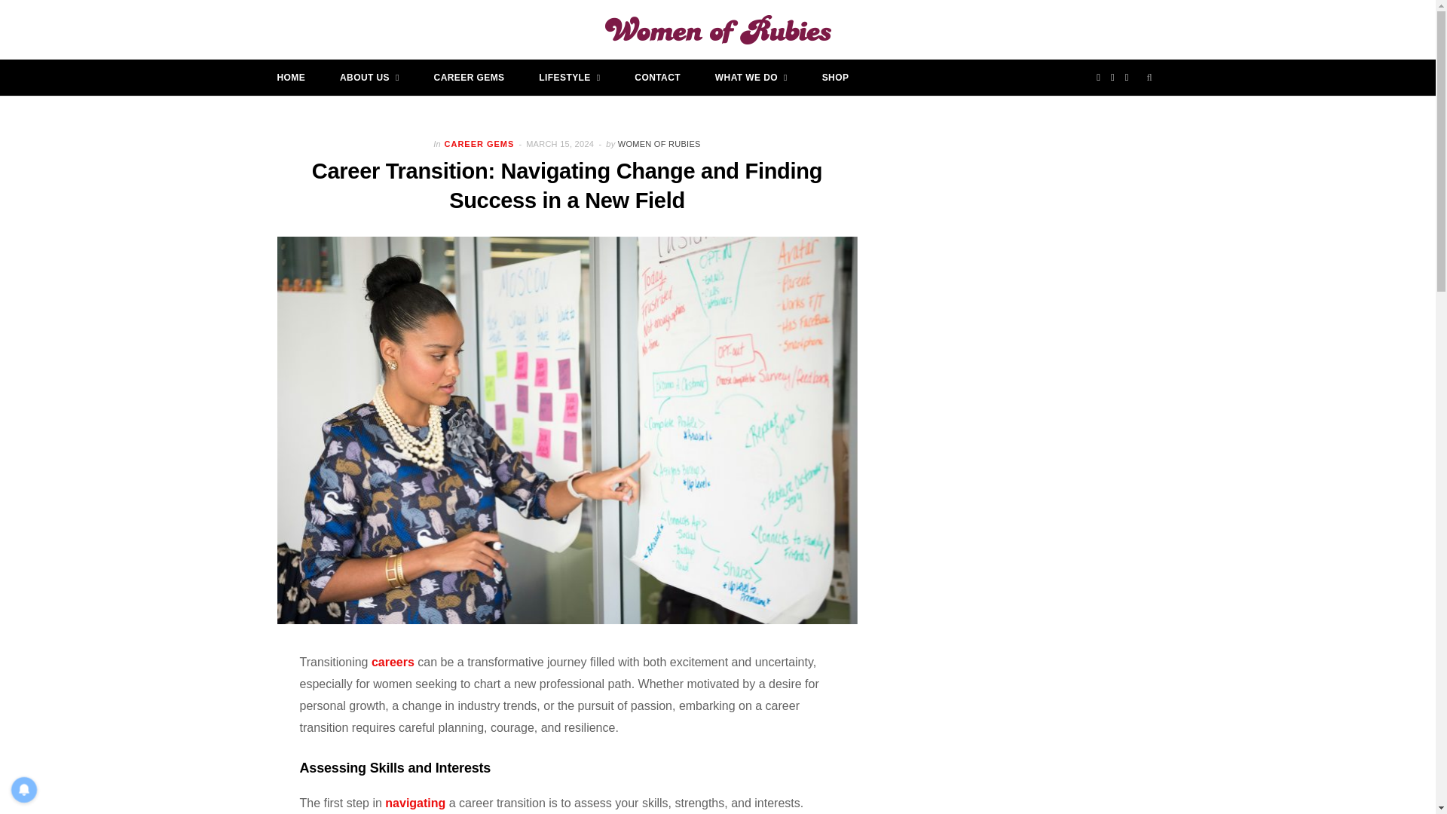  Describe the element at coordinates (469, 77) in the screenshot. I see `CAREER GEMS` at that location.